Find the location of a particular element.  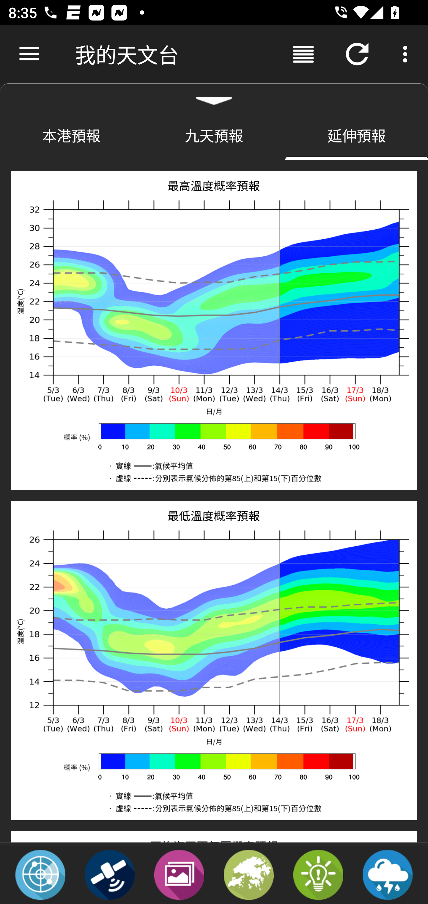

天氣照片 is located at coordinates (179, 874).